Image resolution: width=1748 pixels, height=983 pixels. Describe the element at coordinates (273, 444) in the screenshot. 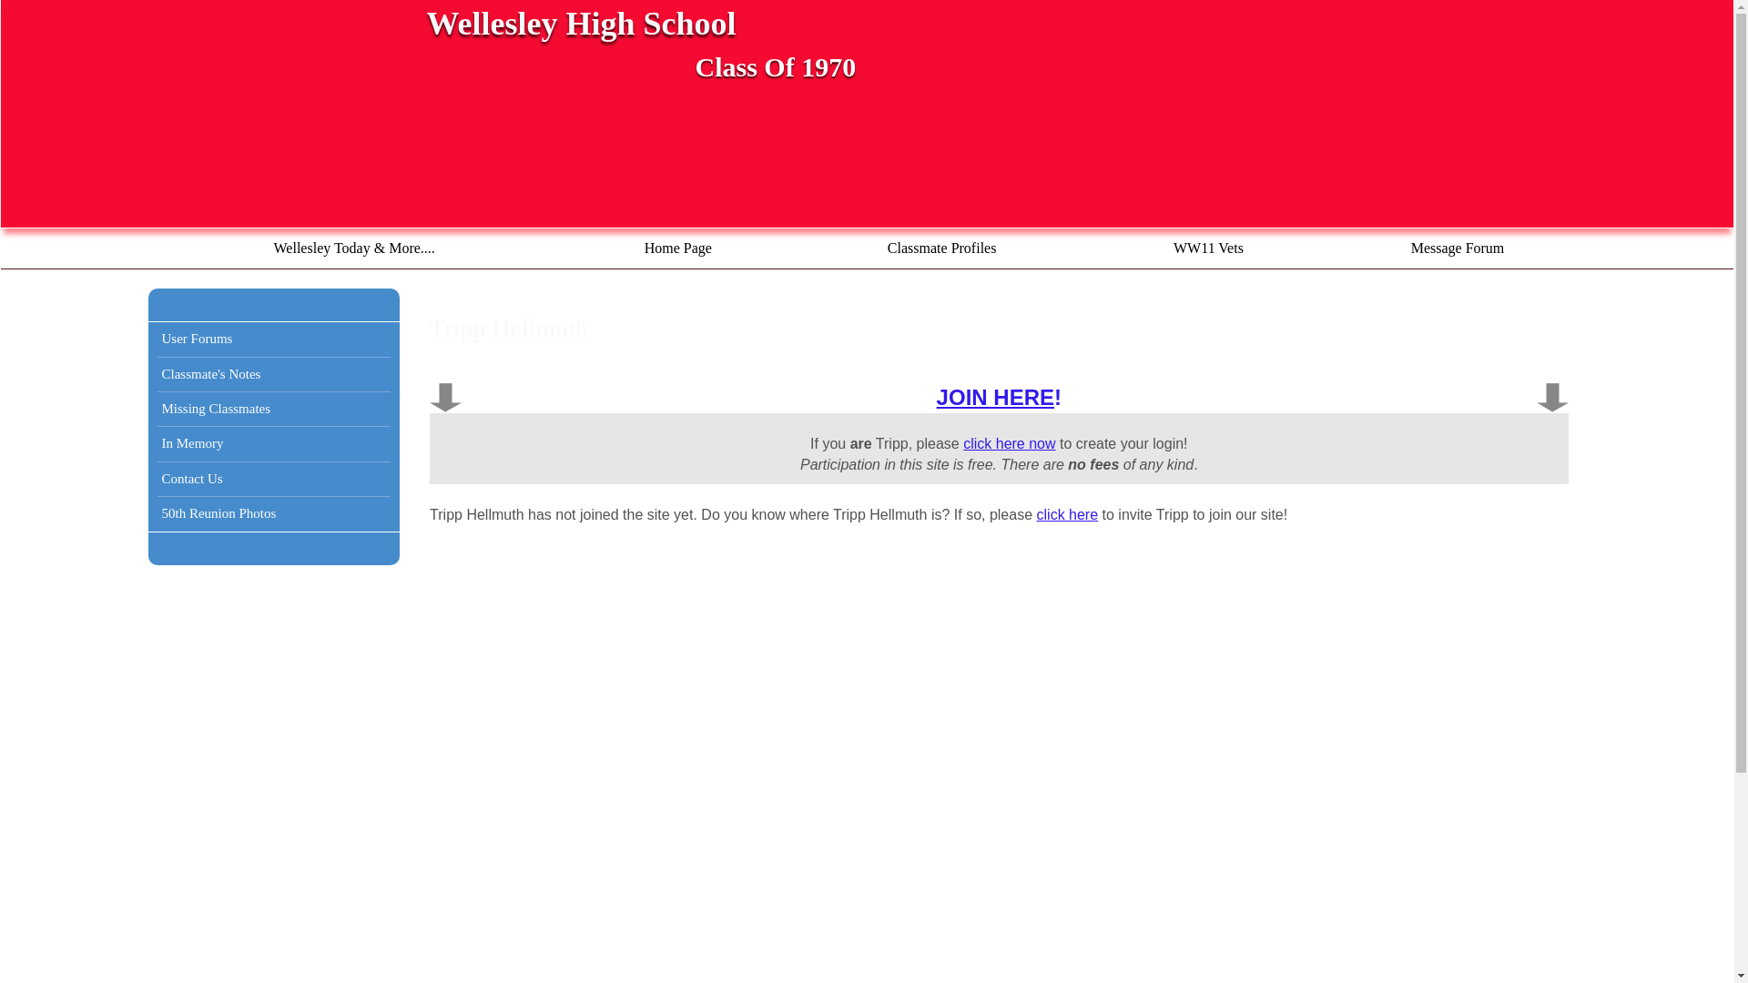

I see `In Memory` at that location.